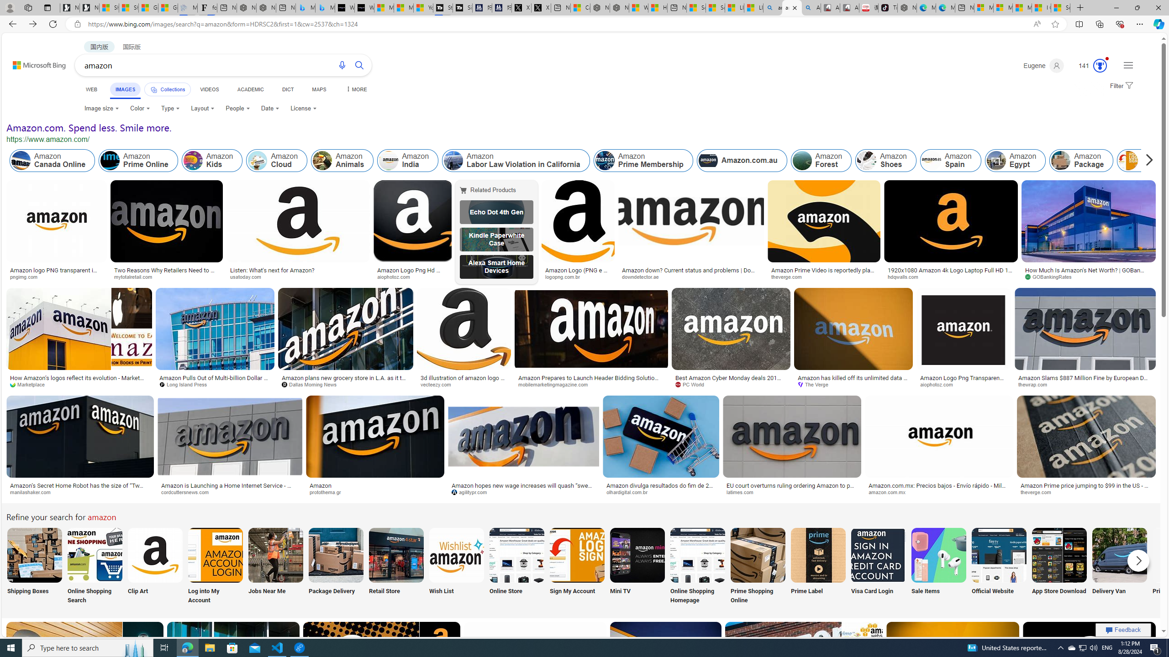 The height and width of the screenshot is (657, 1169). I want to click on mytotalretail.com, so click(167, 276).